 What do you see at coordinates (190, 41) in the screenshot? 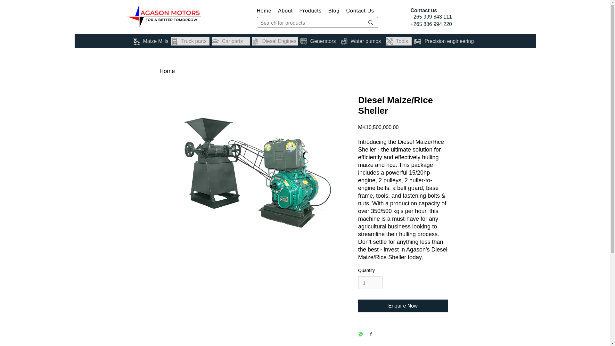
I see `Truck parts` at bounding box center [190, 41].